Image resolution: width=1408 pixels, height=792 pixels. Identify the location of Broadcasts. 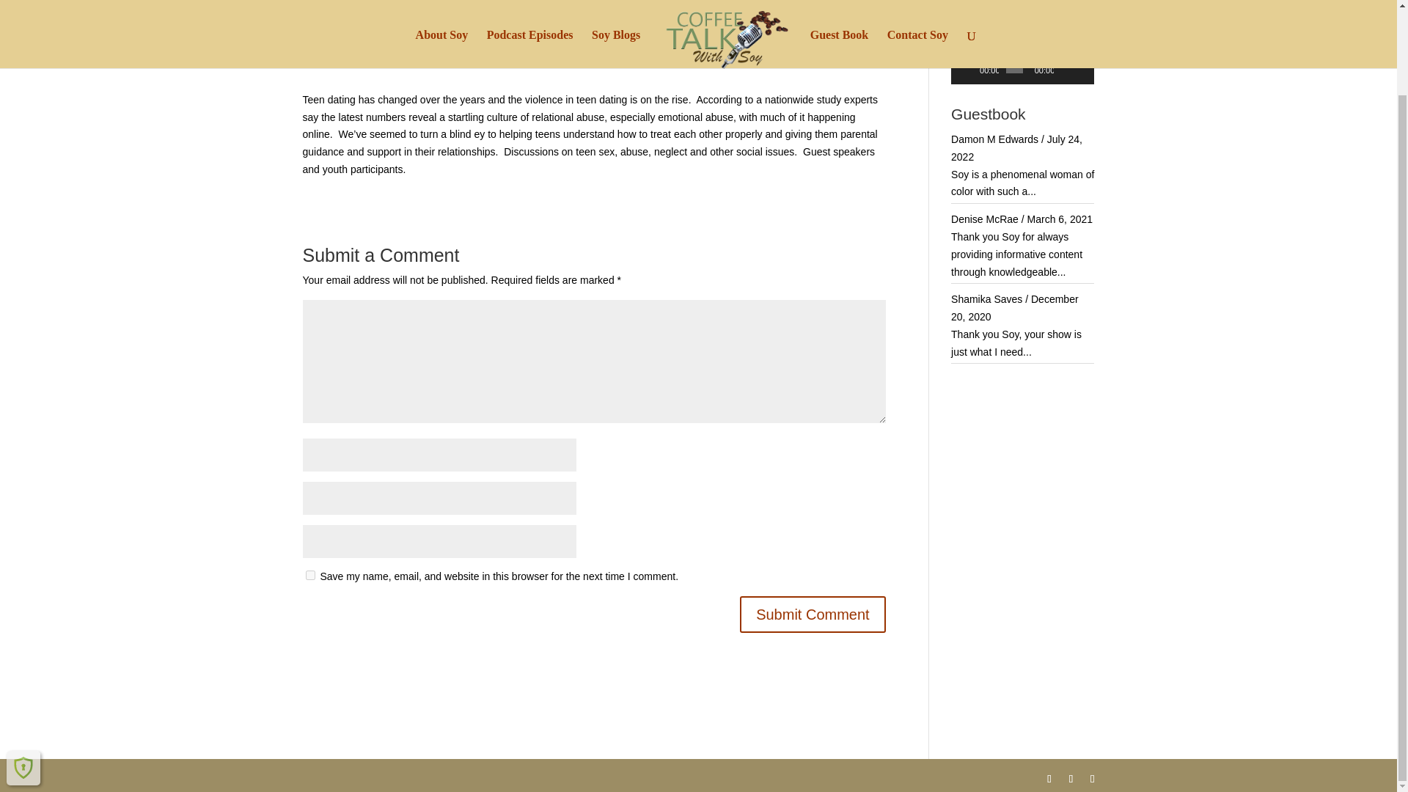
(497, 44).